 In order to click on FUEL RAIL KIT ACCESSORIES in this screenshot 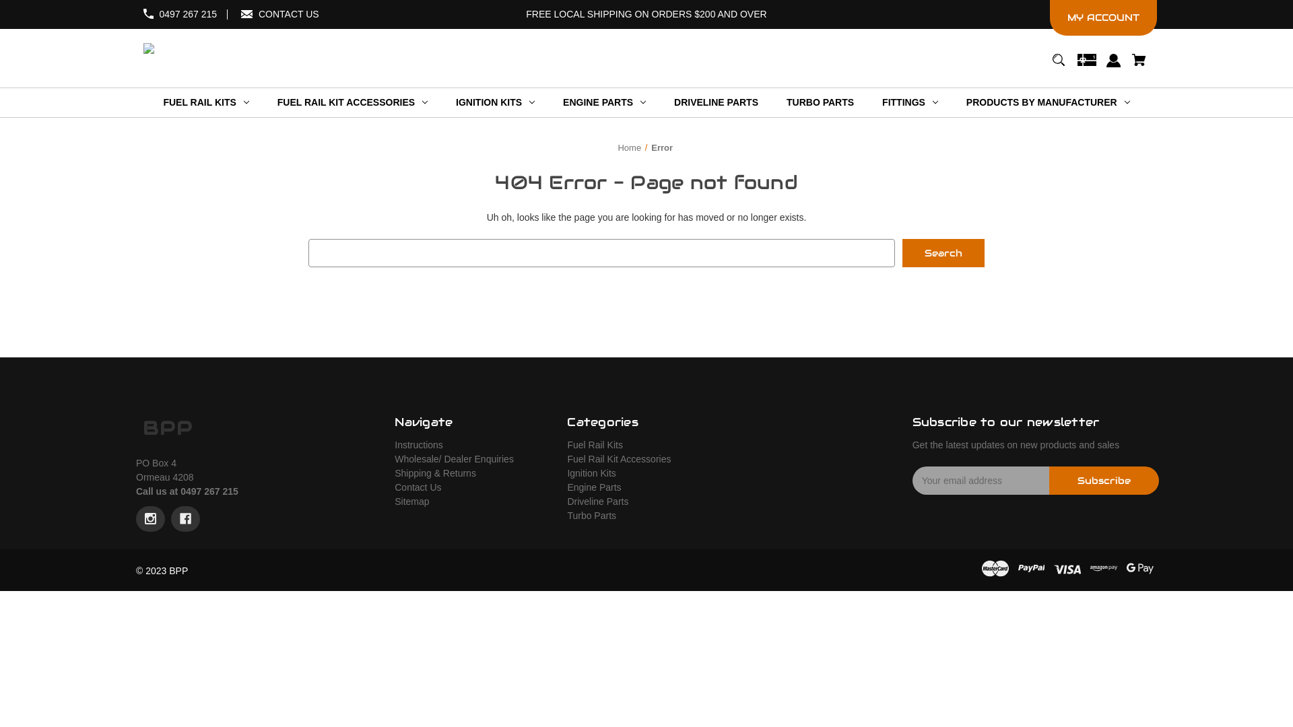, I will do `click(353, 102)`.